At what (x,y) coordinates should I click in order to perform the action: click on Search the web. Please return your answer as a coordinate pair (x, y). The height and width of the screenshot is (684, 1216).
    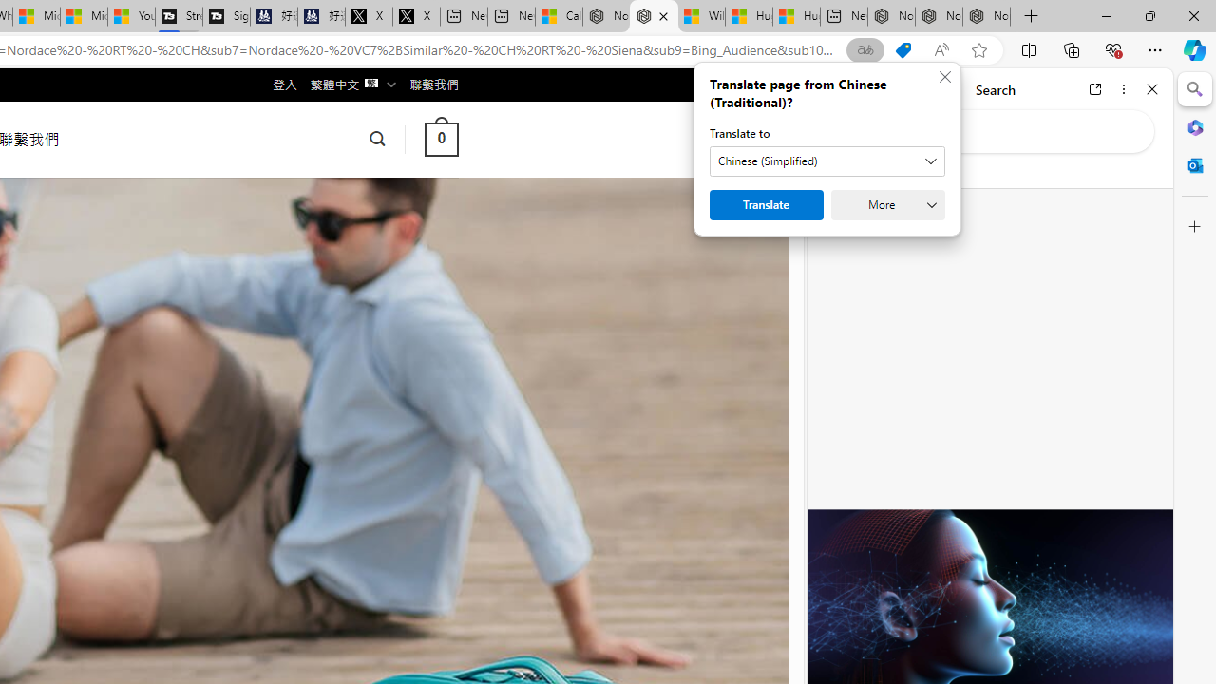
    Looking at the image, I should click on (999, 131).